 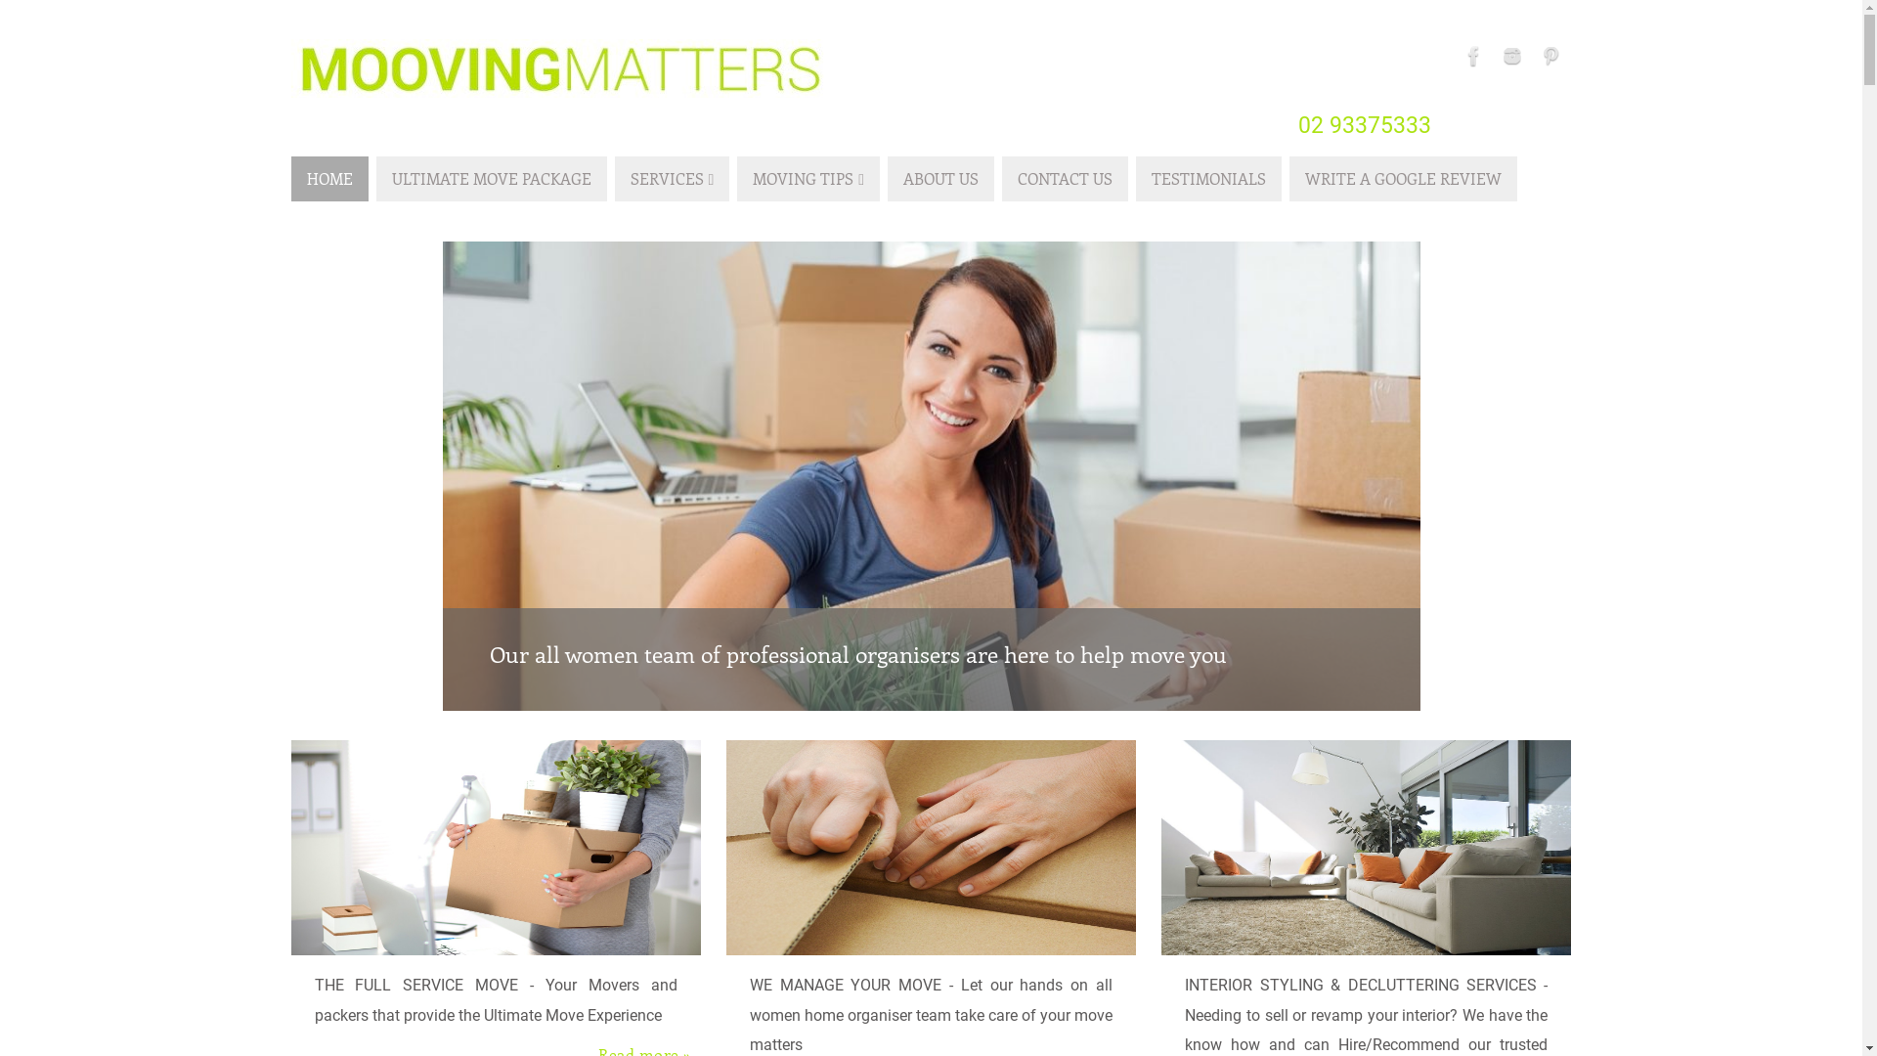 What do you see at coordinates (931, 848) in the screenshot?
I see `Move Management` at bounding box center [931, 848].